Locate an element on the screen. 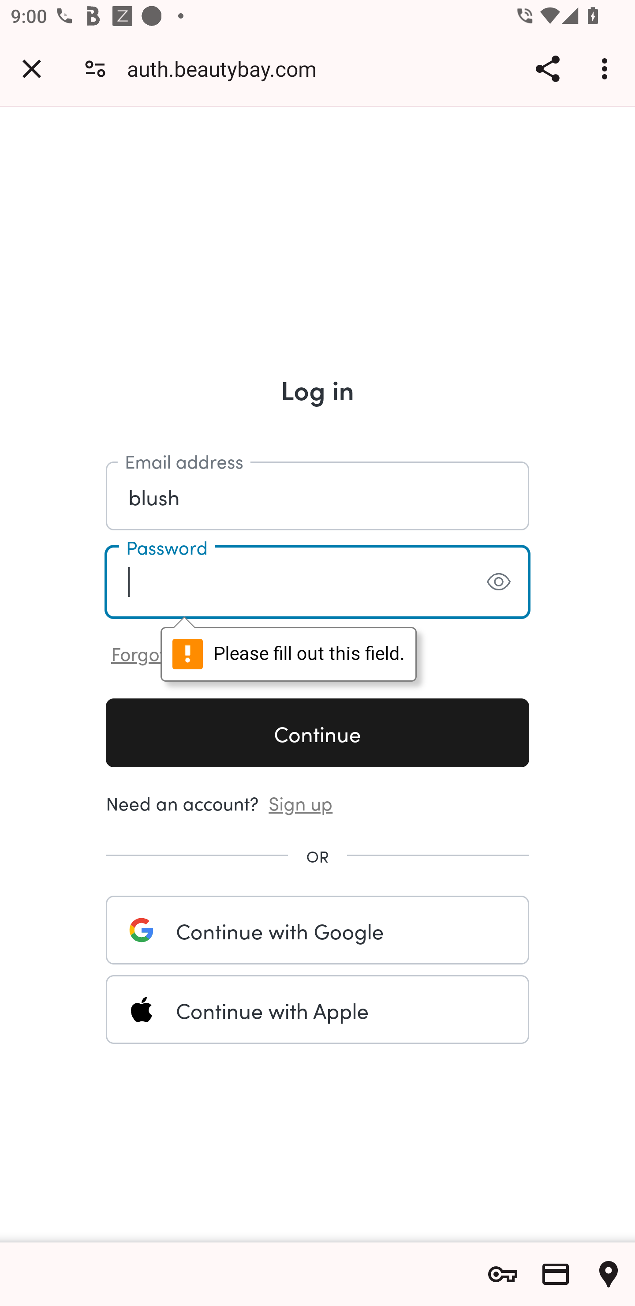 This screenshot has width=635, height=1306. Show saved addresses is located at coordinates (609, 1274).